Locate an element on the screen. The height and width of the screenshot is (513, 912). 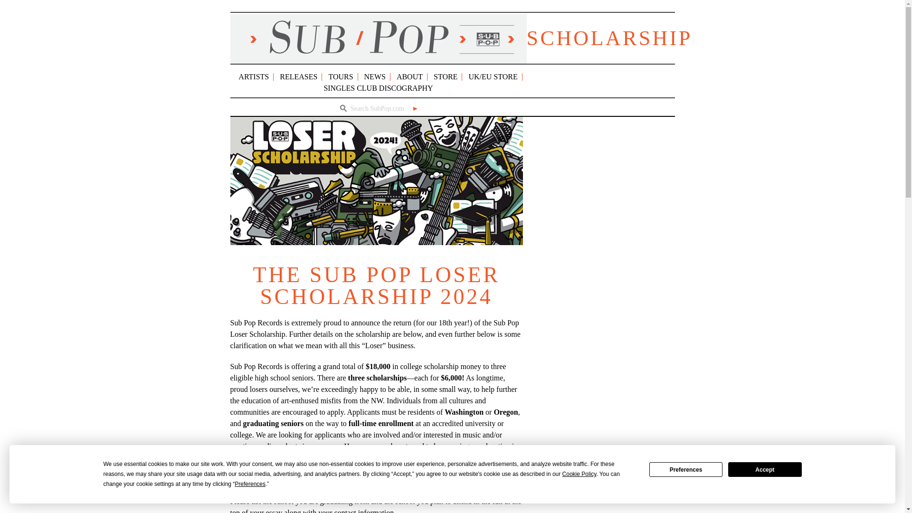
Preferences is located at coordinates (686, 469).